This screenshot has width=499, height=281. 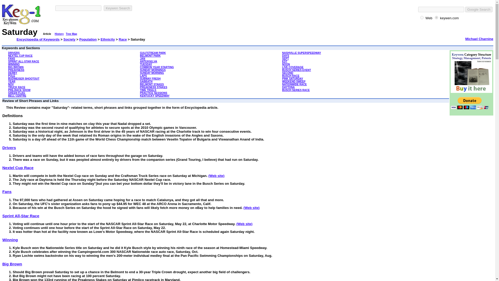 What do you see at coordinates (479, 39) in the screenshot?
I see `Michael Charnine` at bounding box center [479, 39].